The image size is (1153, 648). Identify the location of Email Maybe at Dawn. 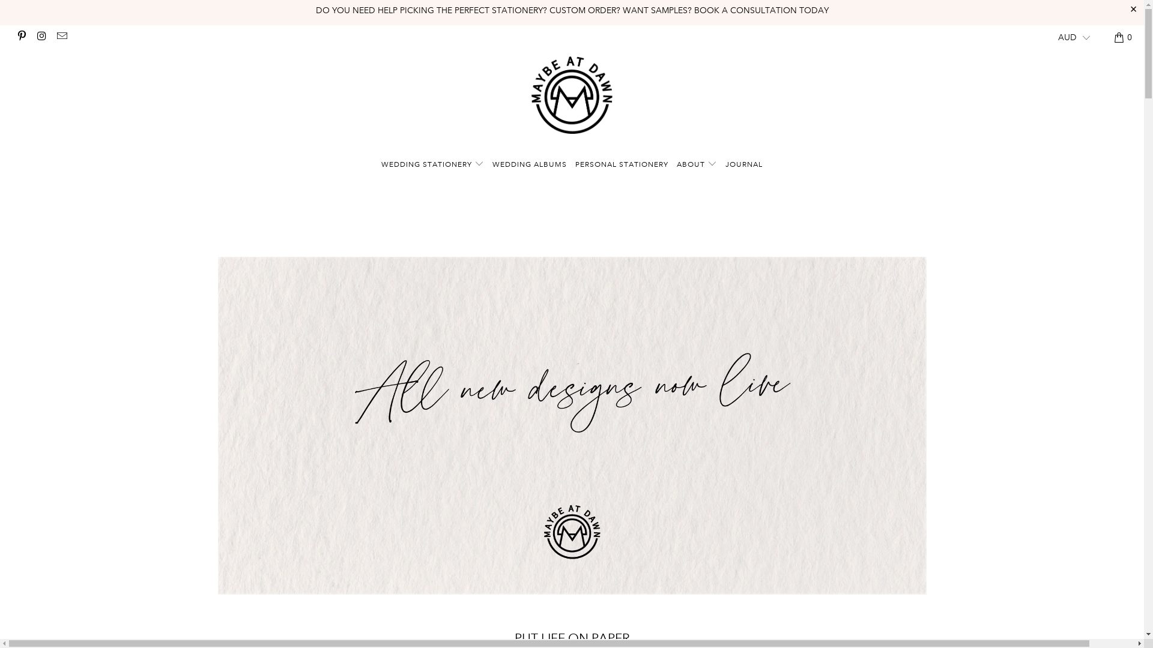
(61, 37).